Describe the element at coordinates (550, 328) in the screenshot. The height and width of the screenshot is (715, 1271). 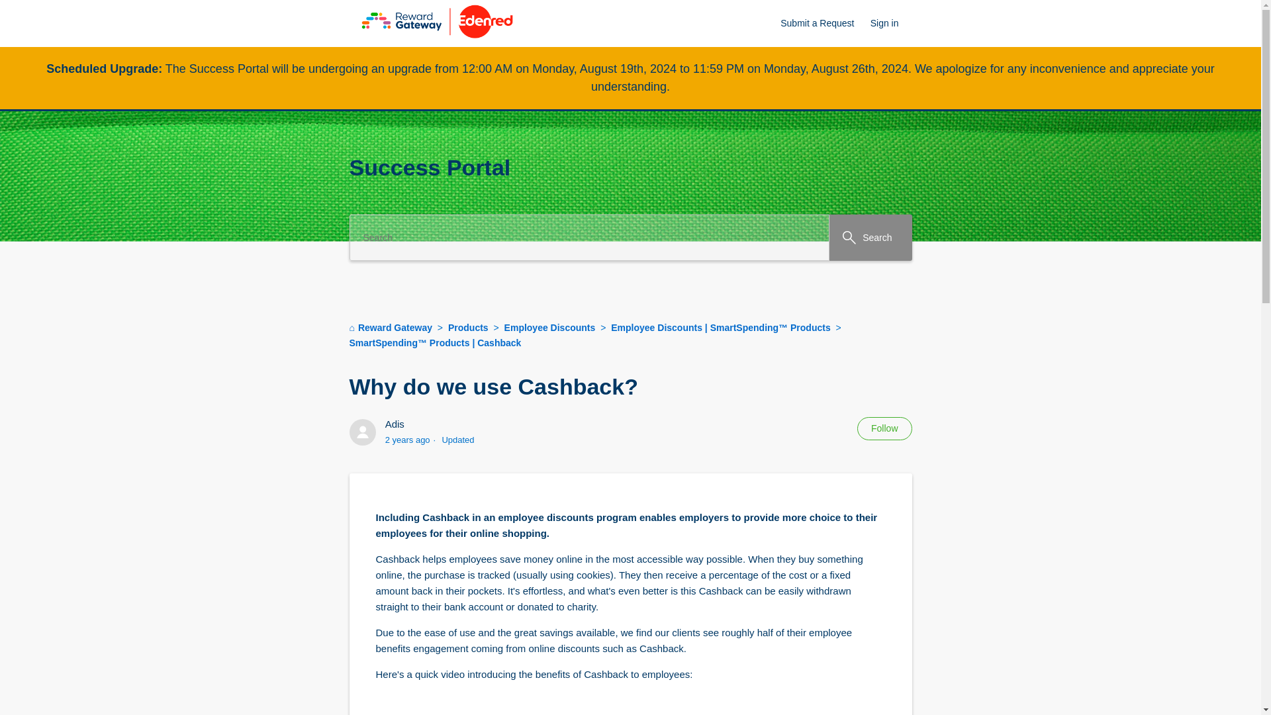
I see `Employee Discounts` at that location.